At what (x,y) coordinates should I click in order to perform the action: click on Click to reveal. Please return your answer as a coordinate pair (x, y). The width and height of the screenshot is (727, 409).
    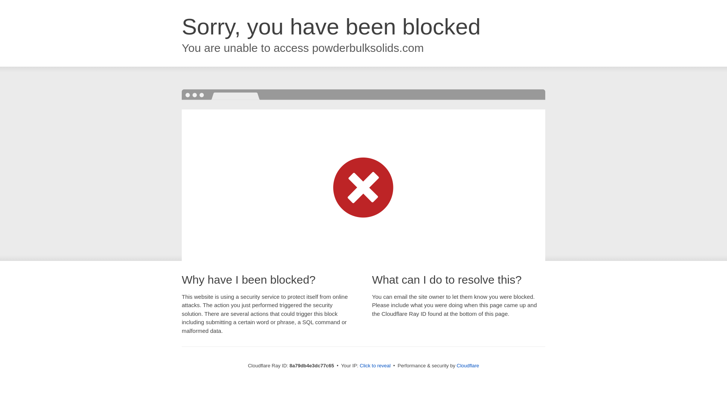
    Looking at the image, I should click on (375, 366).